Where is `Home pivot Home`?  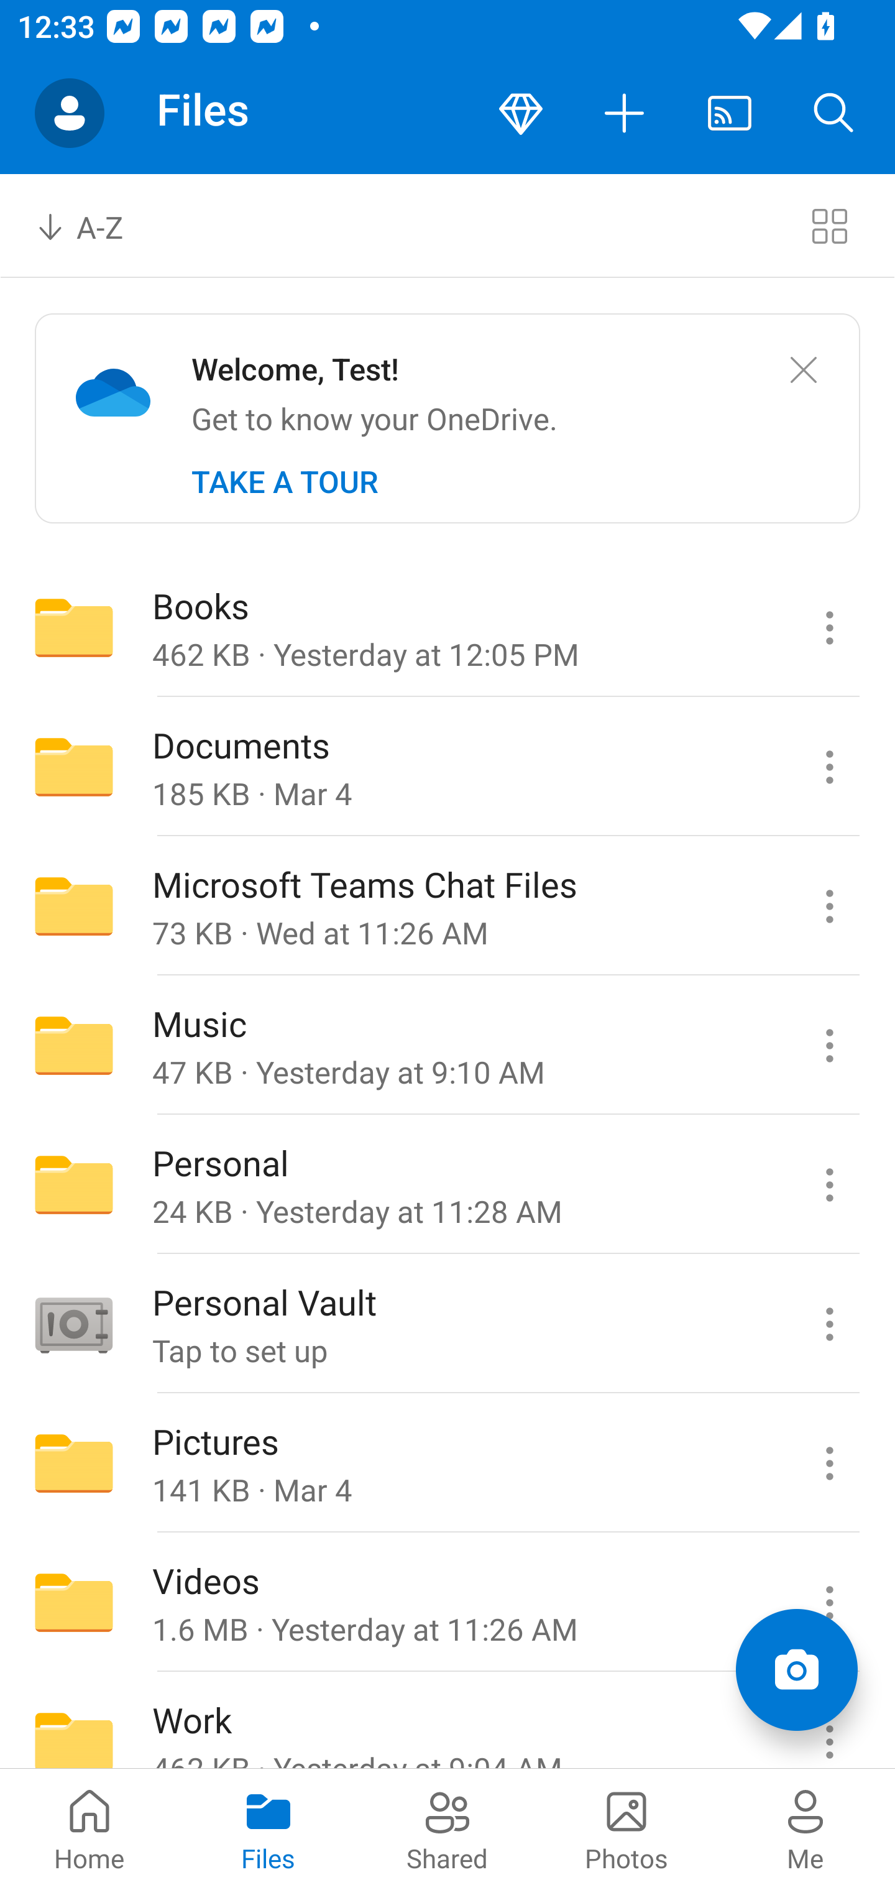
Home pivot Home is located at coordinates (89, 1829).